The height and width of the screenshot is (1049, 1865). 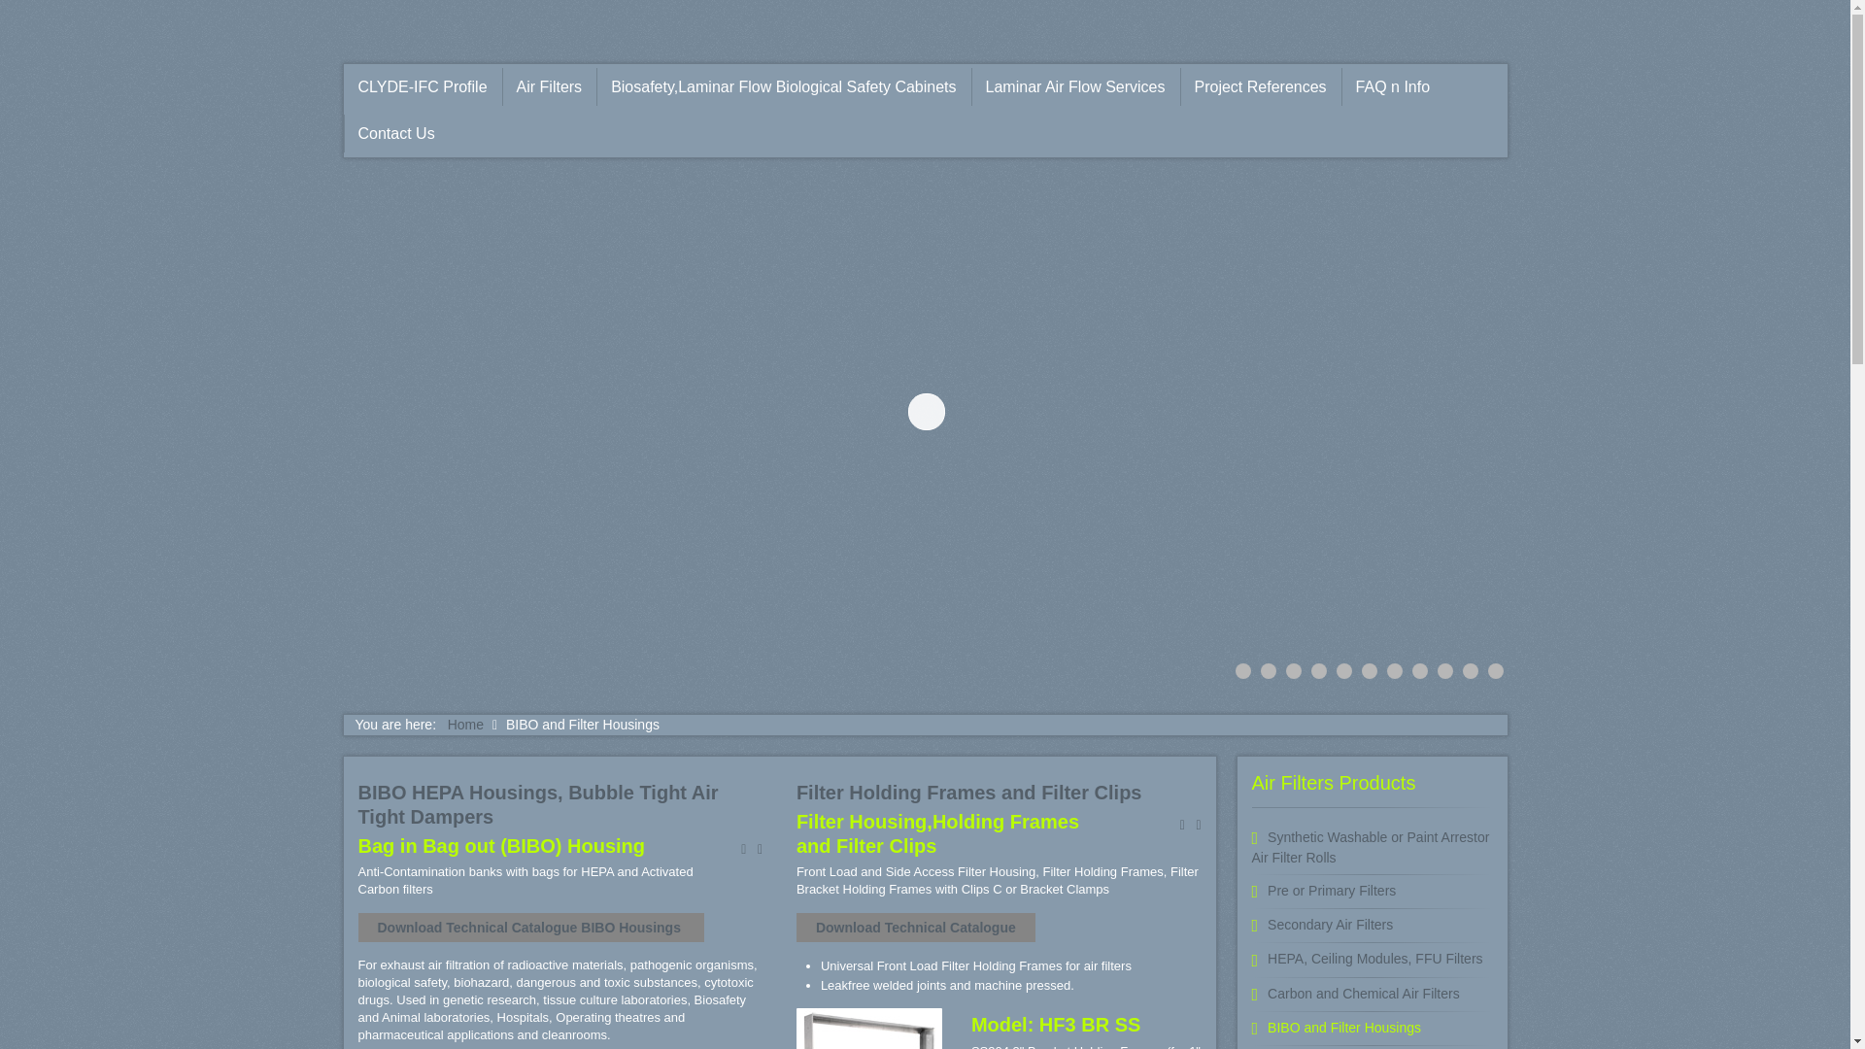 What do you see at coordinates (1372, 1033) in the screenshot?
I see `BIBO and Filter Housings` at bounding box center [1372, 1033].